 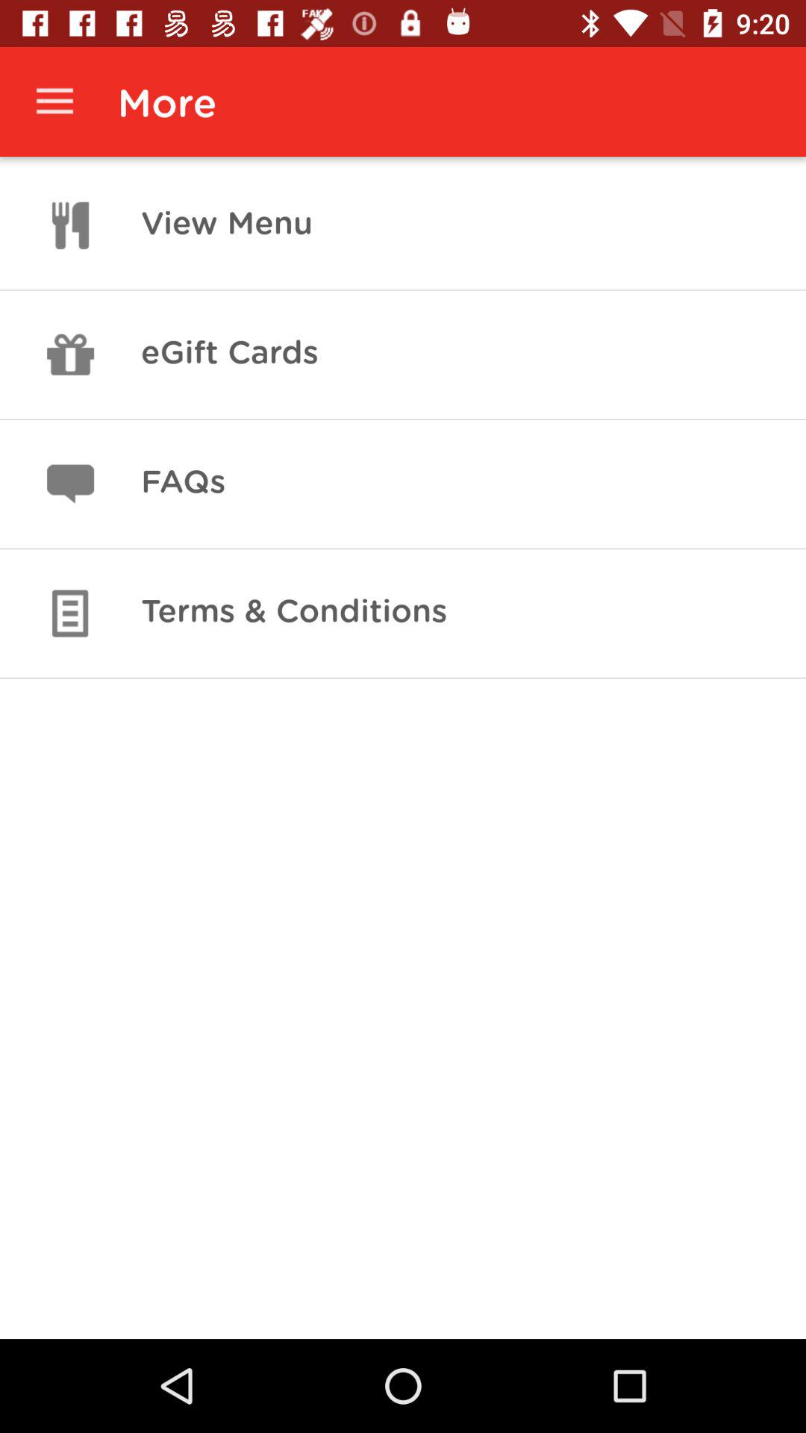 I want to click on turn on the icon above terms & conditions, so click(x=183, y=484).